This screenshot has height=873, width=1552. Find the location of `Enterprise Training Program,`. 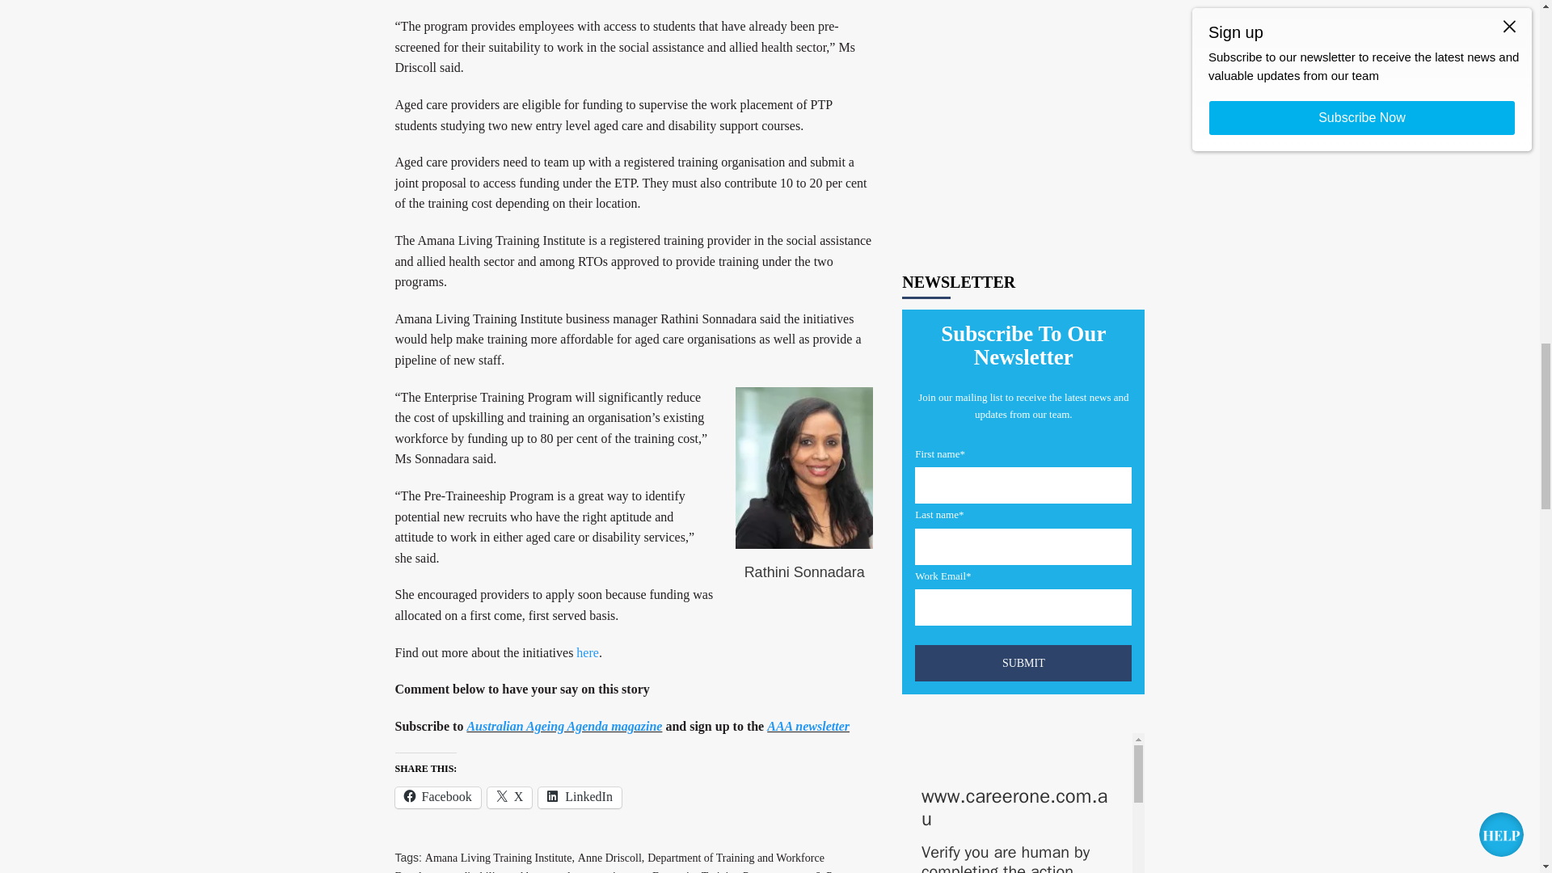

Enterprise Training Program, is located at coordinates (718, 871).